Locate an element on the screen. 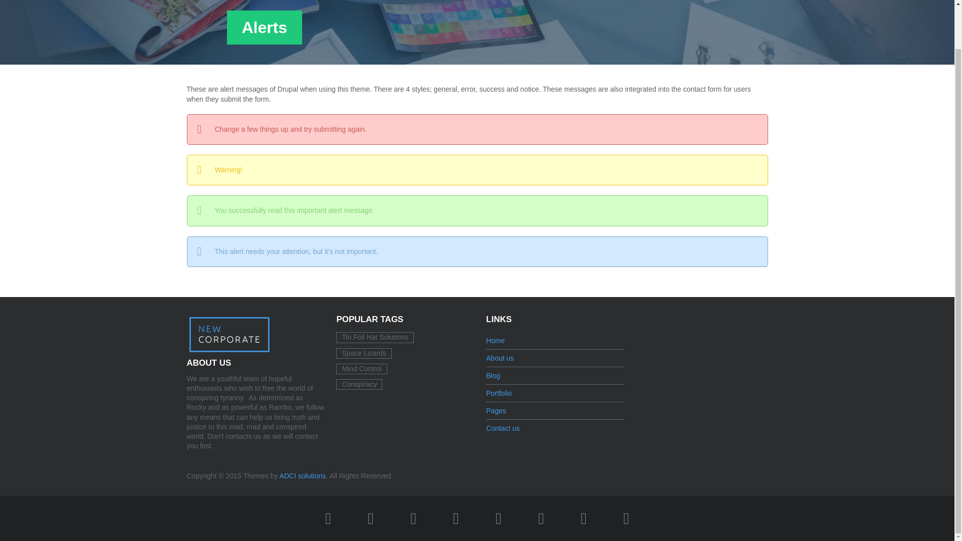 This screenshot has height=541, width=962. Tin Foil Hat Solutions is located at coordinates (375, 337).